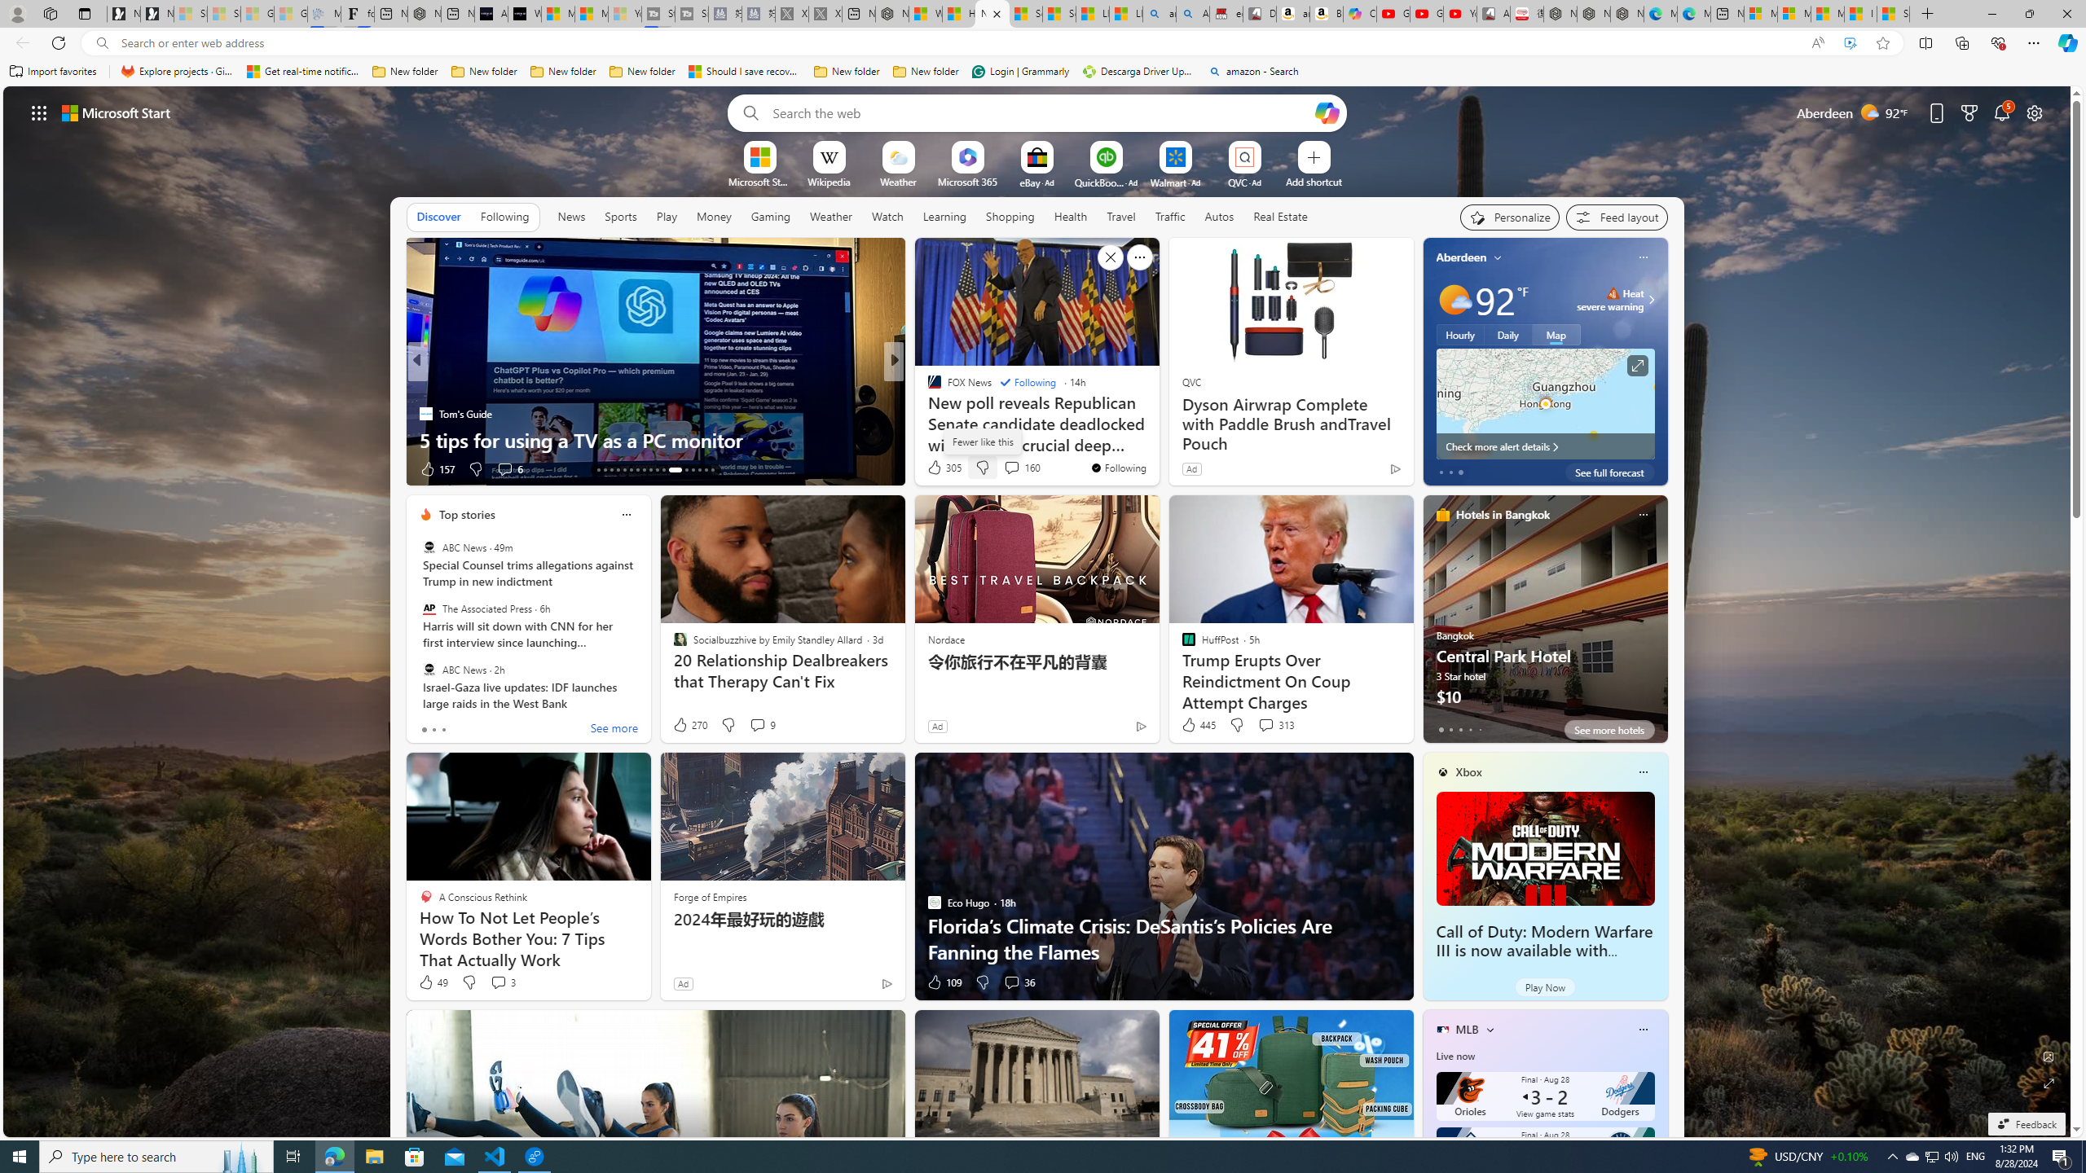  Describe the element at coordinates (39, 112) in the screenshot. I see `Class: control` at that location.